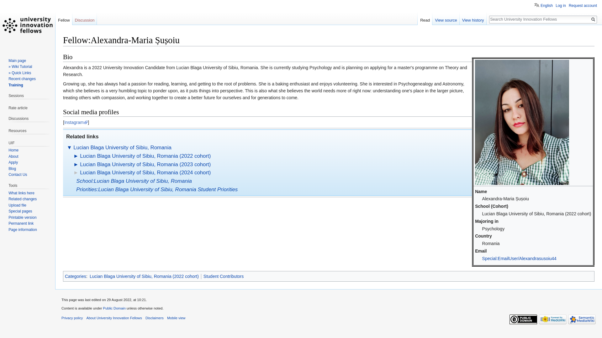 The width and height of the screenshot is (602, 338). Describe the element at coordinates (76, 122) in the screenshot. I see `Instagram` at that location.